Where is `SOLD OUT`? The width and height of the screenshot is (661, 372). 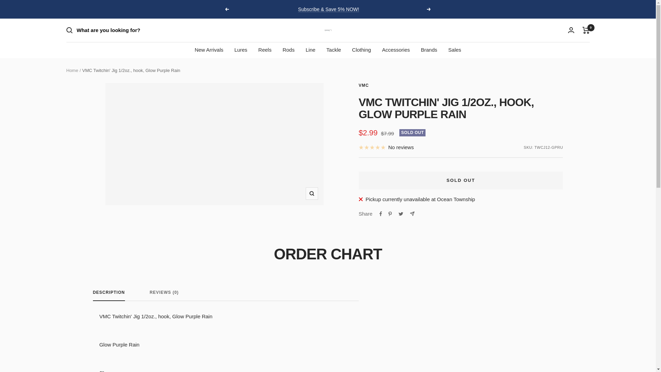 SOLD OUT is located at coordinates (461, 180).